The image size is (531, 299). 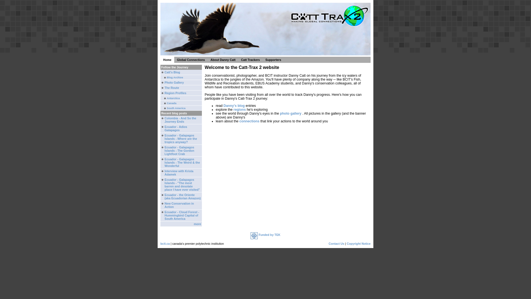 I want to click on Catt Trackers, so click(x=251, y=60).